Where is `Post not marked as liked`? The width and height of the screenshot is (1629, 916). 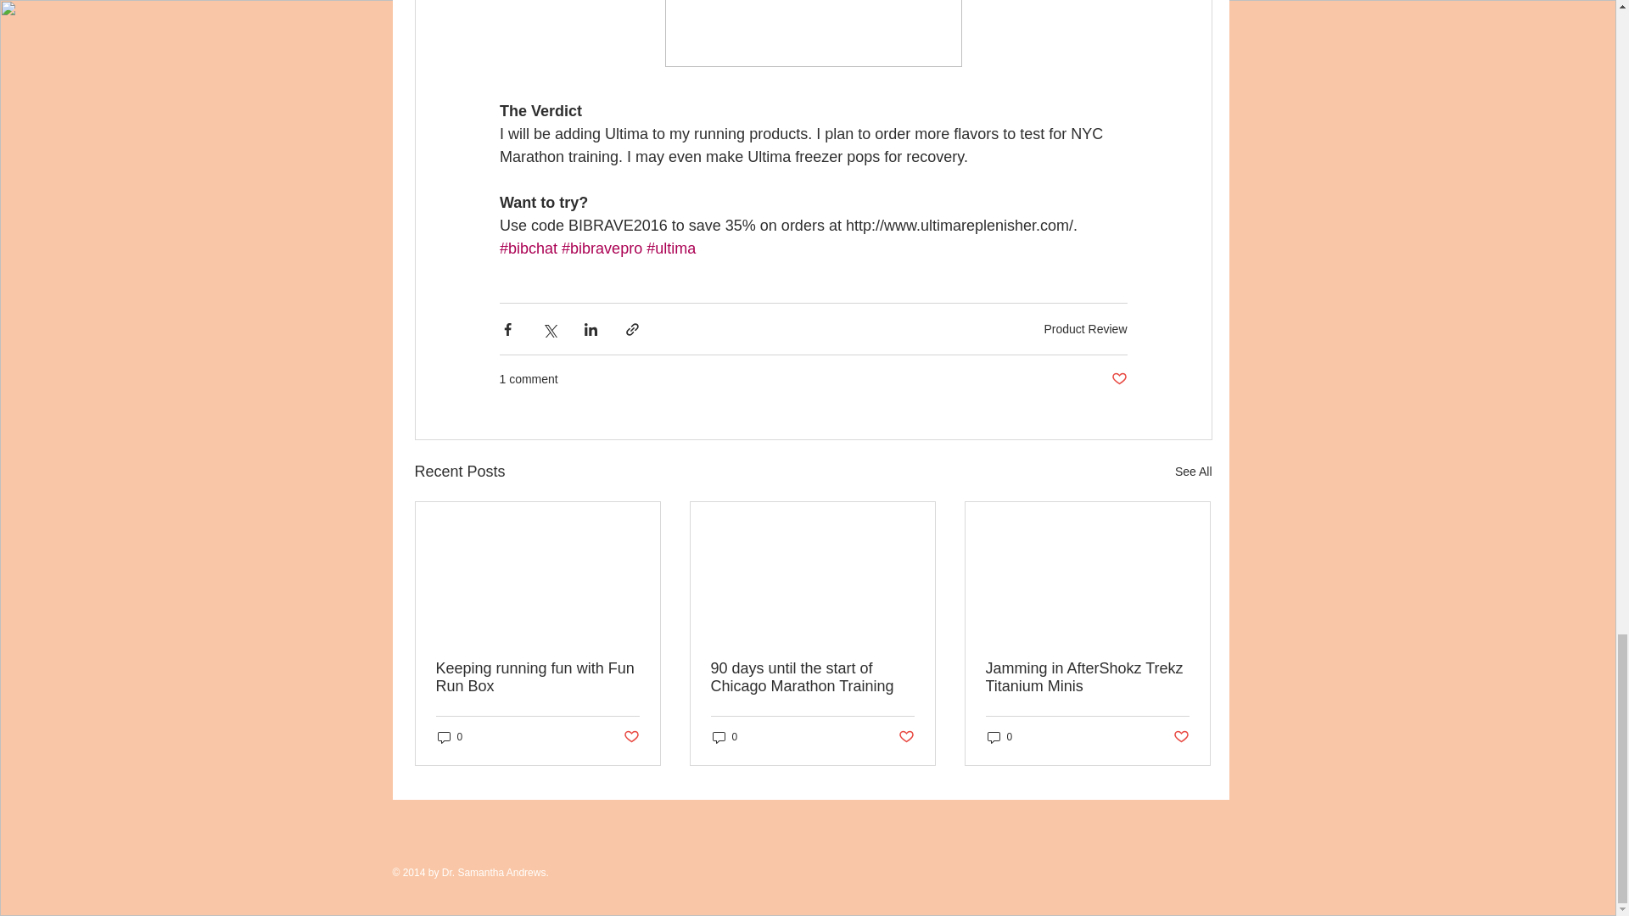
Post not marked as liked is located at coordinates (1118, 379).